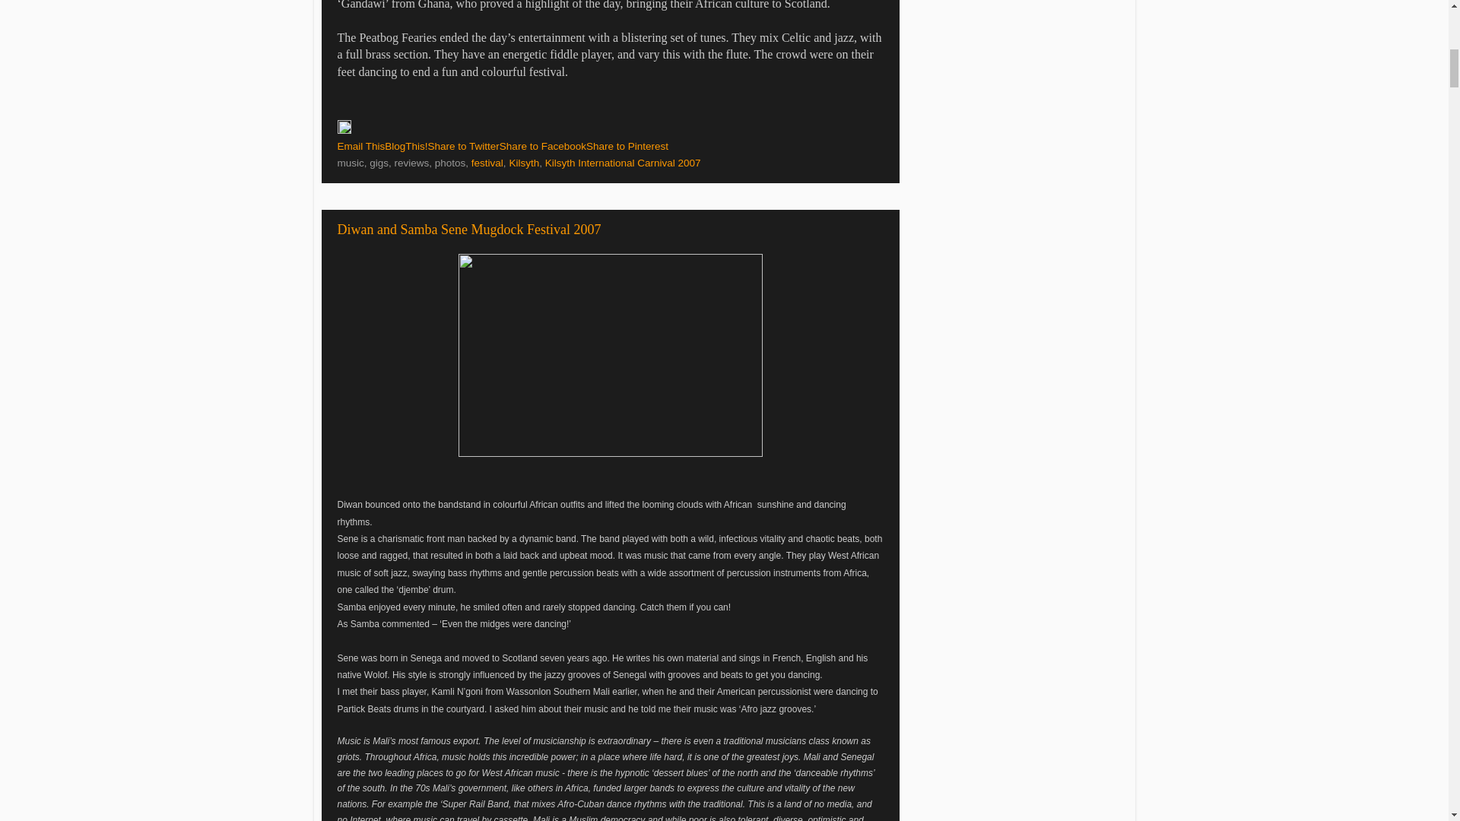 This screenshot has height=821, width=1460. I want to click on Email This, so click(360, 146).